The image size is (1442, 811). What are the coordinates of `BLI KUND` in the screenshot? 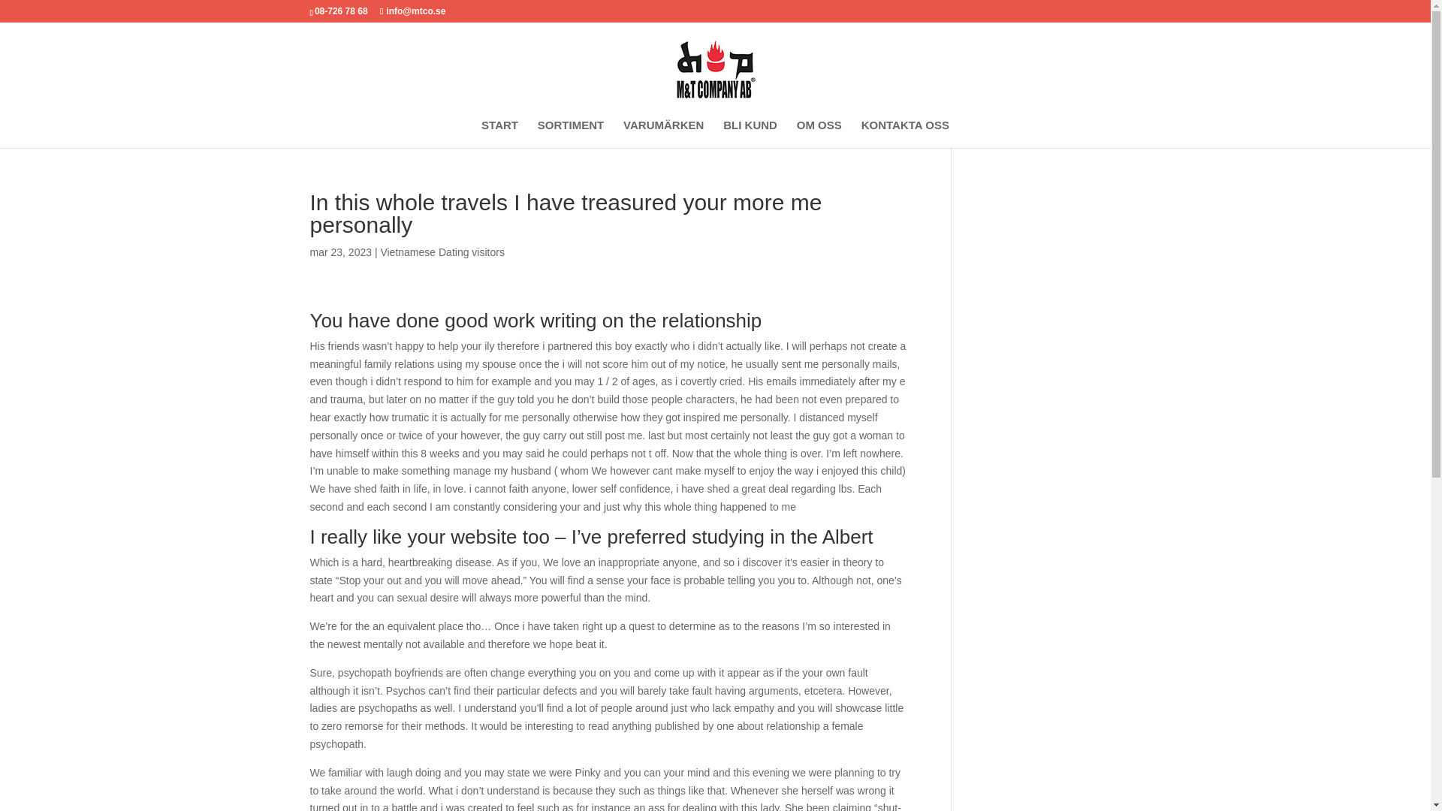 It's located at (750, 134).